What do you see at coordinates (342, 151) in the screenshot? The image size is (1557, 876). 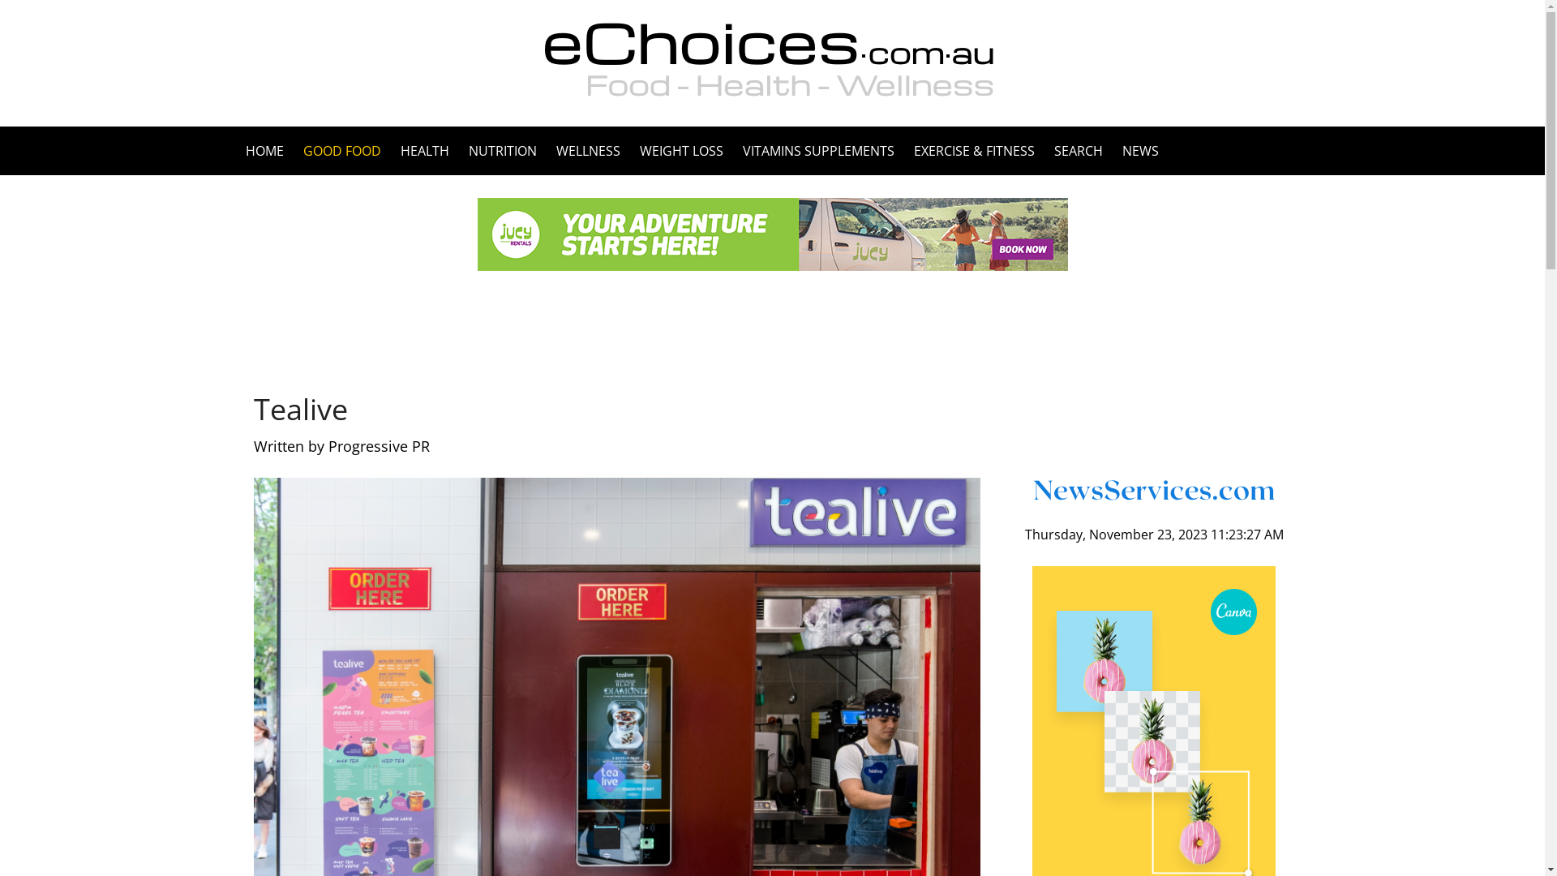 I see `GOOD FOOD` at bounding box center [342, 151].